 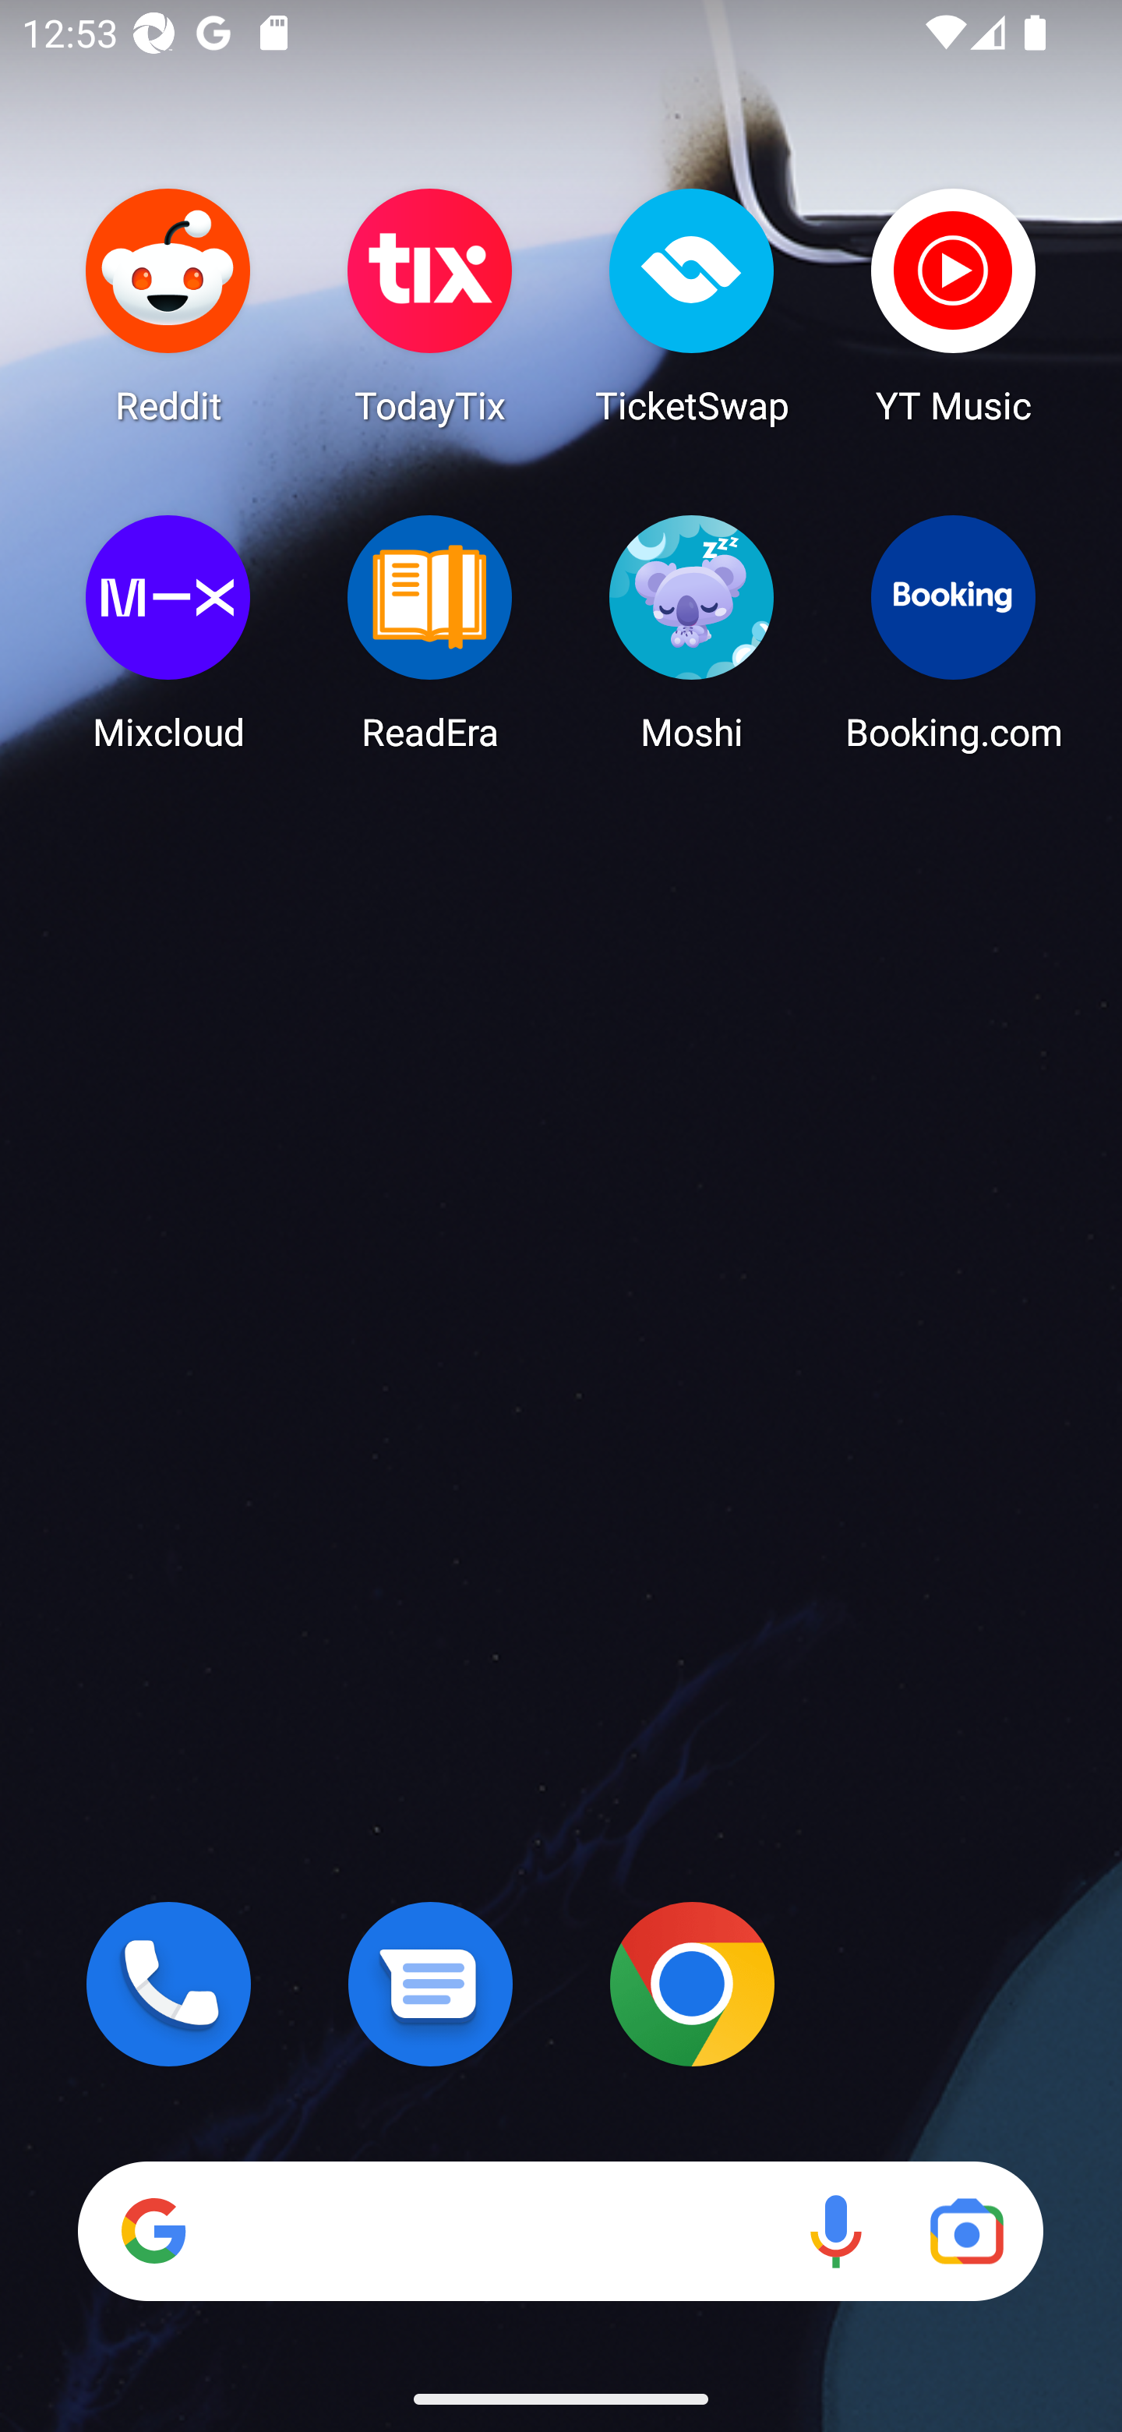 I want to click on TodayTix, so click(x=430, y=306).